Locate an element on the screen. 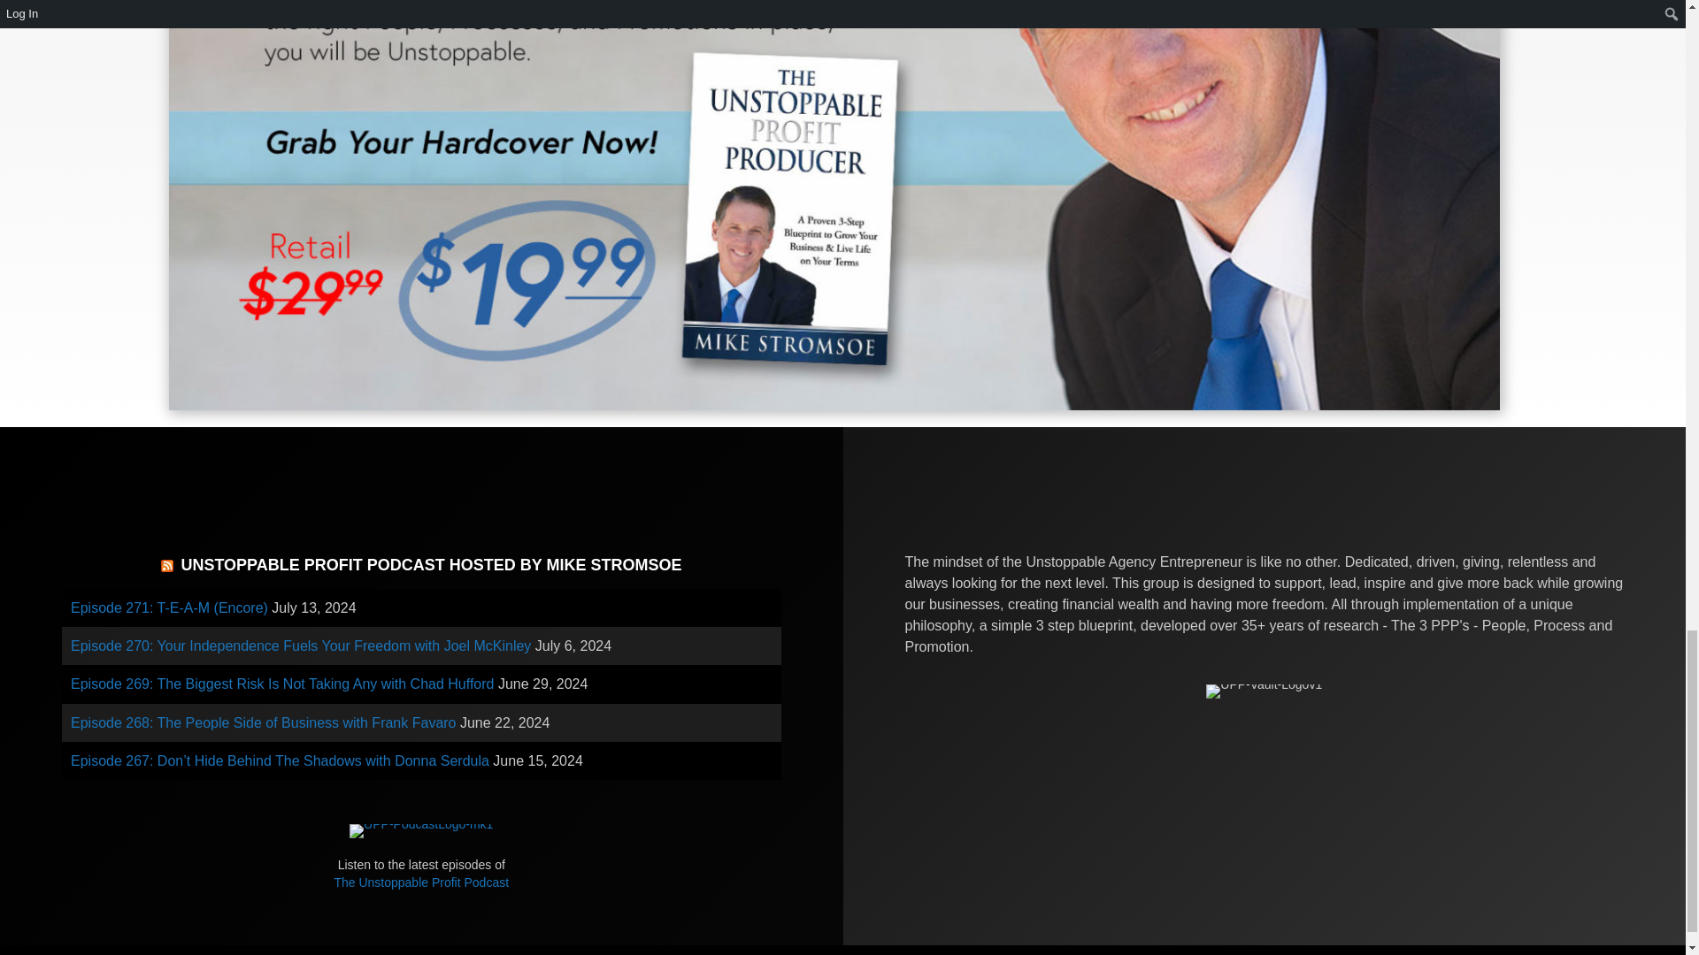  UPP-Vault-Logov1 is located at coordinates (1264, 691).